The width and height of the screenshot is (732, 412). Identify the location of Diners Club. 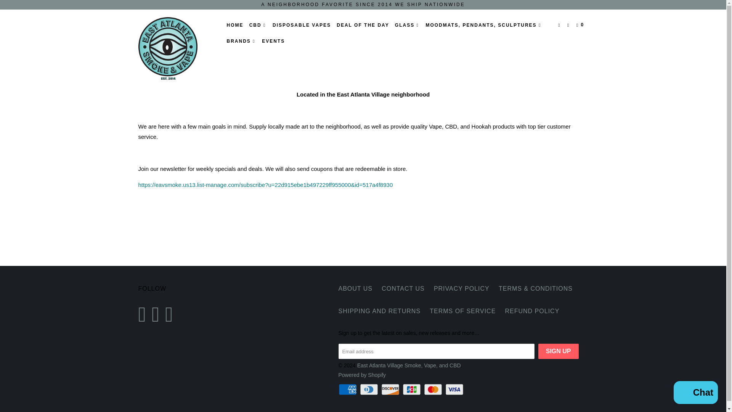
(370, 389).